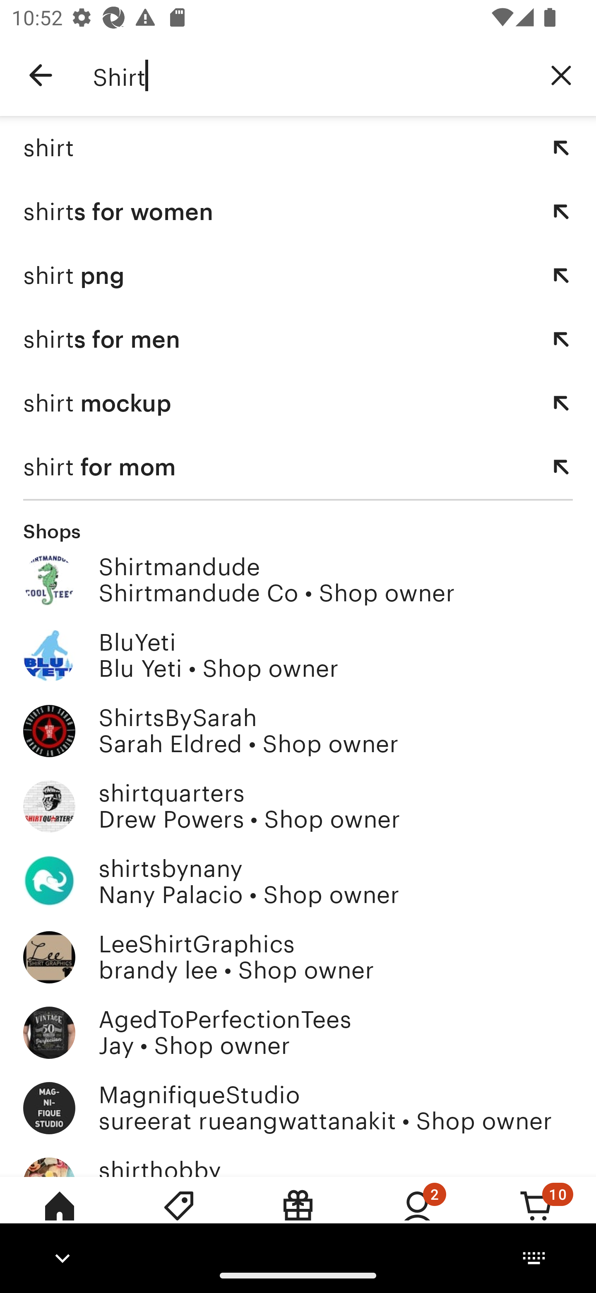  Describe the element at coordinates (179, 1217) in the screenshot. I see `Deals` at that location.